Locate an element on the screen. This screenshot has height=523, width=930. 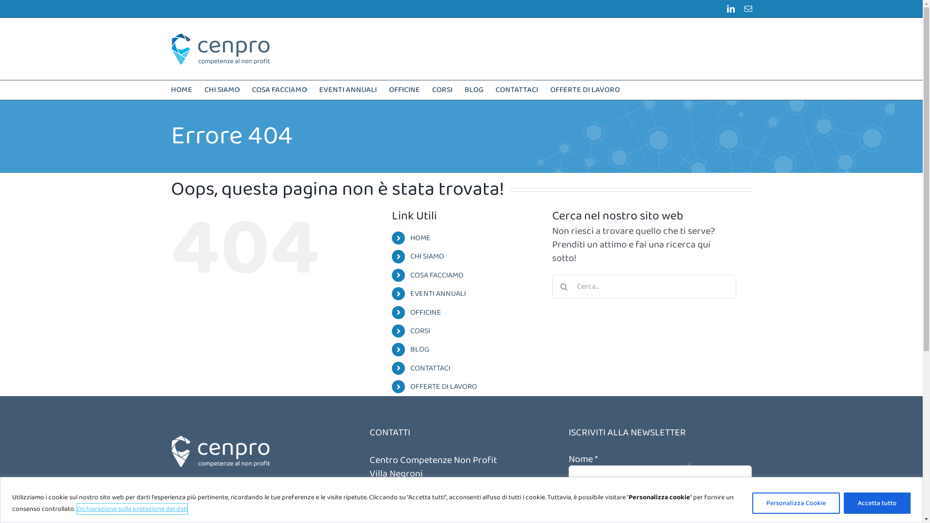
EVENTI ANNUALI is located at coordinates (348, 90).